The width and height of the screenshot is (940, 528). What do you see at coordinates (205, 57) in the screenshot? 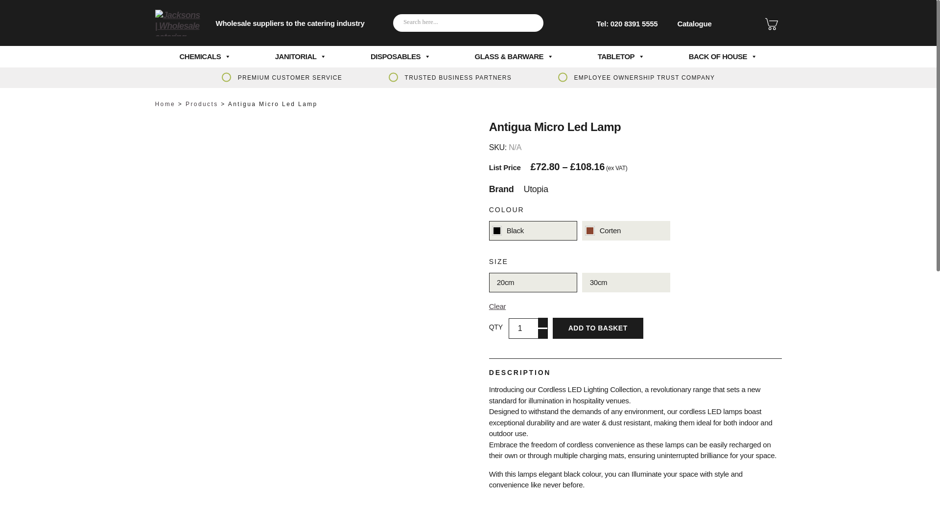
I see `CHEMICALS` at bounding box center [205, 57].